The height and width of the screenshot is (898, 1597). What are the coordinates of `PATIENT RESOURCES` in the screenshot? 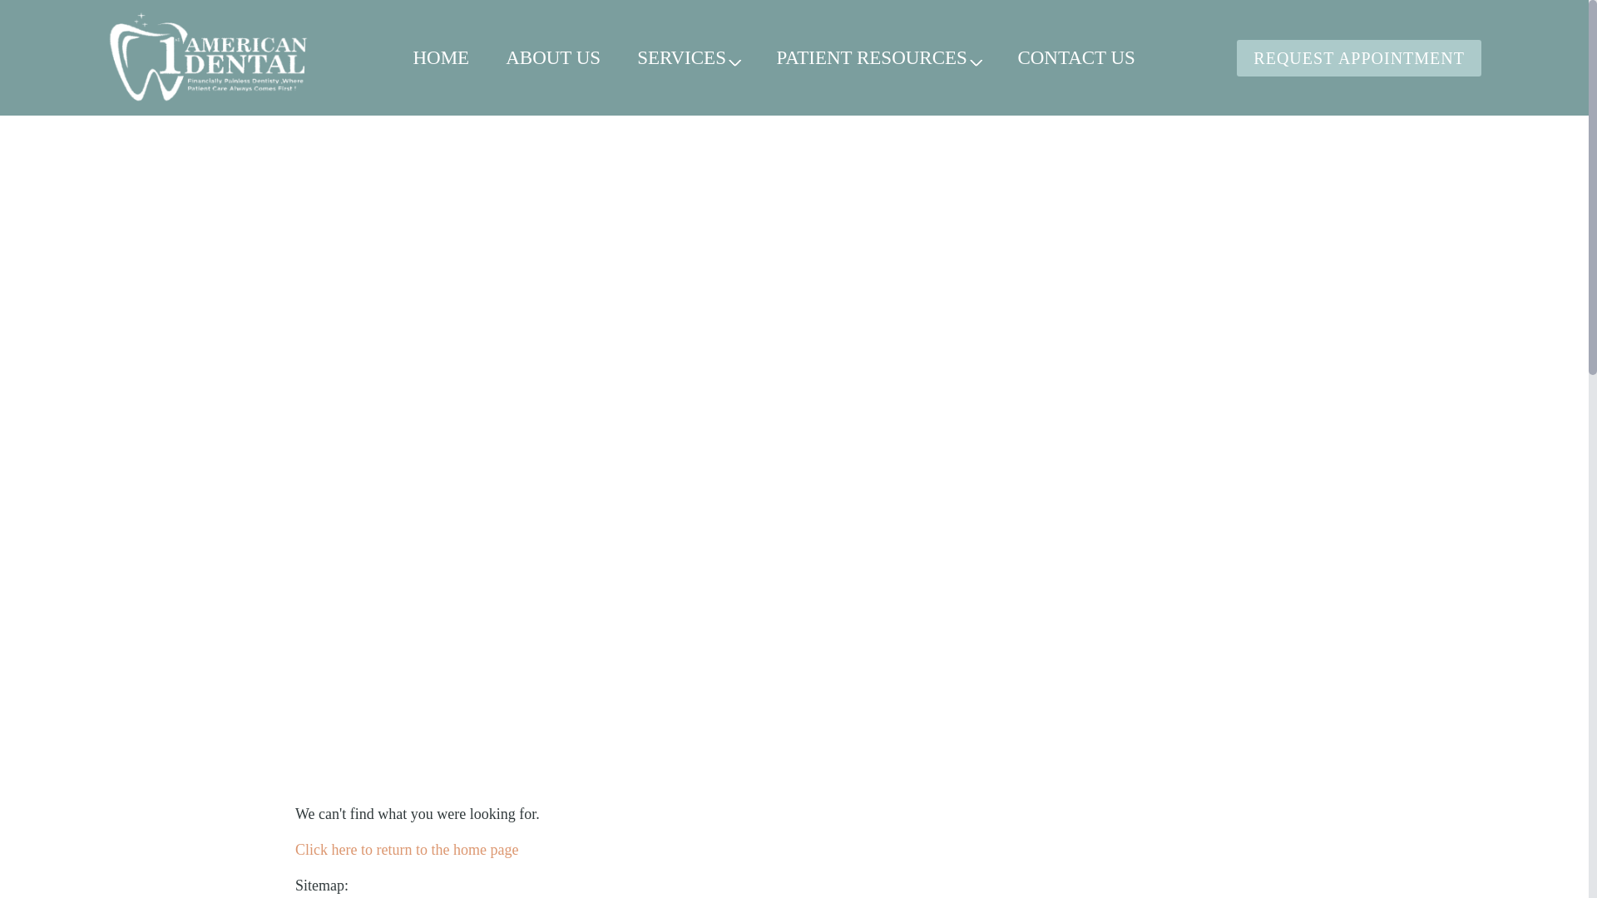 It's located at (878, 58).